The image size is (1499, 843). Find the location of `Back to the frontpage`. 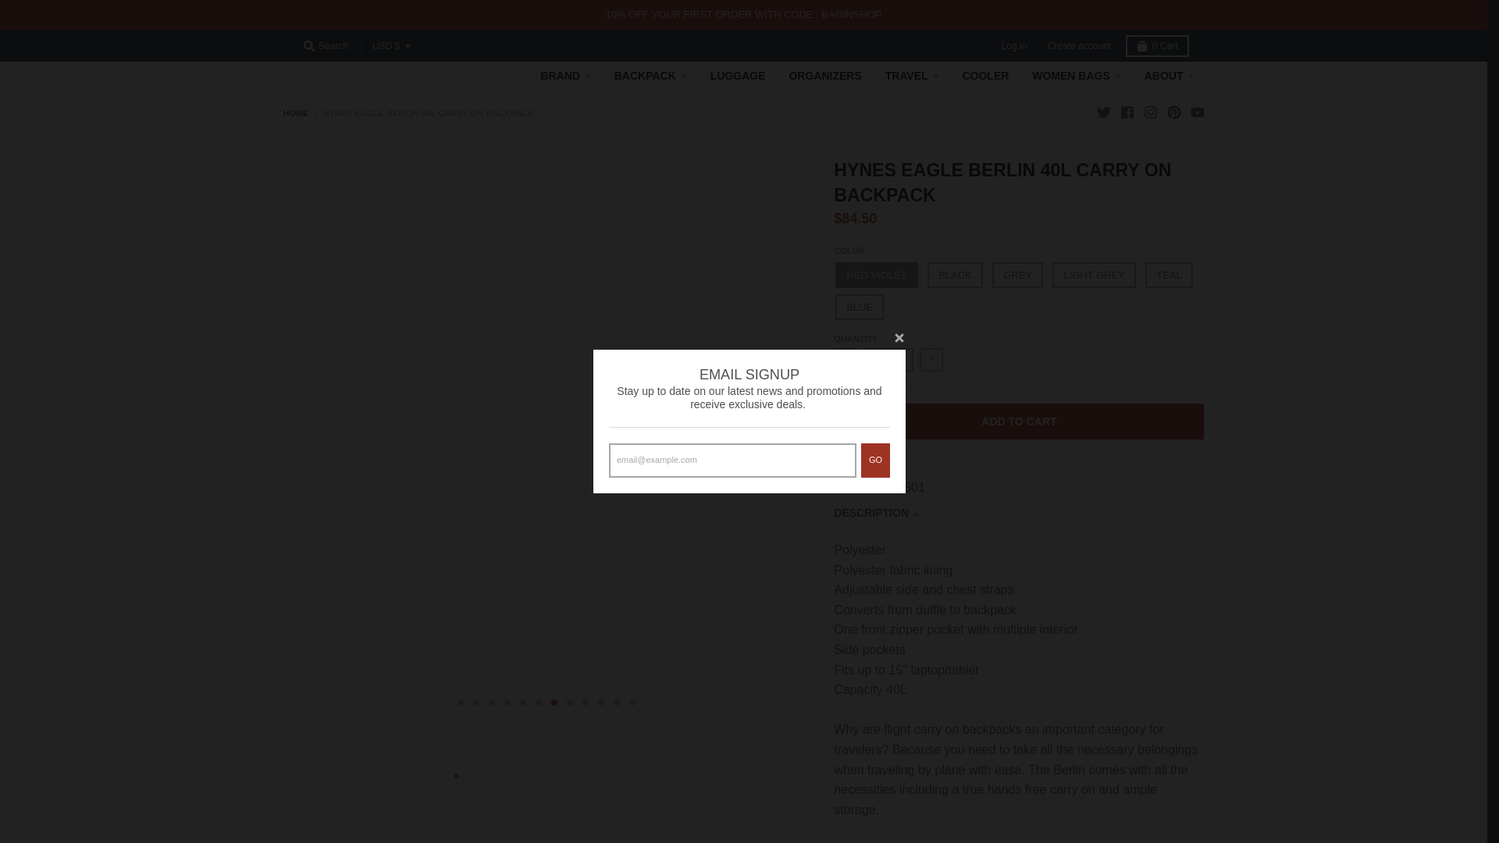

Back to the frontpage is located at coordinates (295, 113).